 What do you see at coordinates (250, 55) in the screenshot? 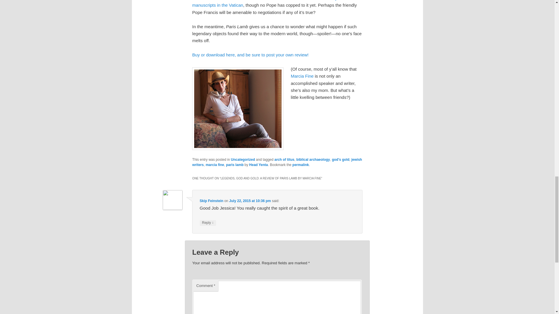
I see `Buy or download here, and be sure to post your own review!` at bounding box center [250, 55].